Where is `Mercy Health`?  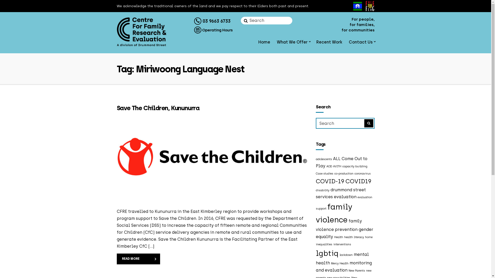
Mercy Health is located at coordinates (340, 264).